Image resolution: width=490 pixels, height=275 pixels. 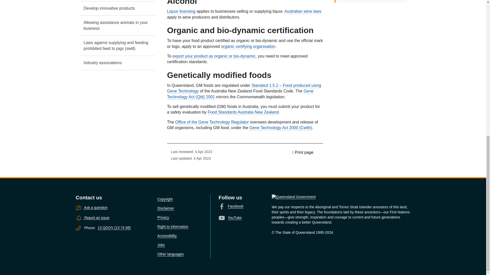 What do you see at coordinates (222, 206) in the screenshot?
I see `Facebook icon` at bounding box center [222, 206].